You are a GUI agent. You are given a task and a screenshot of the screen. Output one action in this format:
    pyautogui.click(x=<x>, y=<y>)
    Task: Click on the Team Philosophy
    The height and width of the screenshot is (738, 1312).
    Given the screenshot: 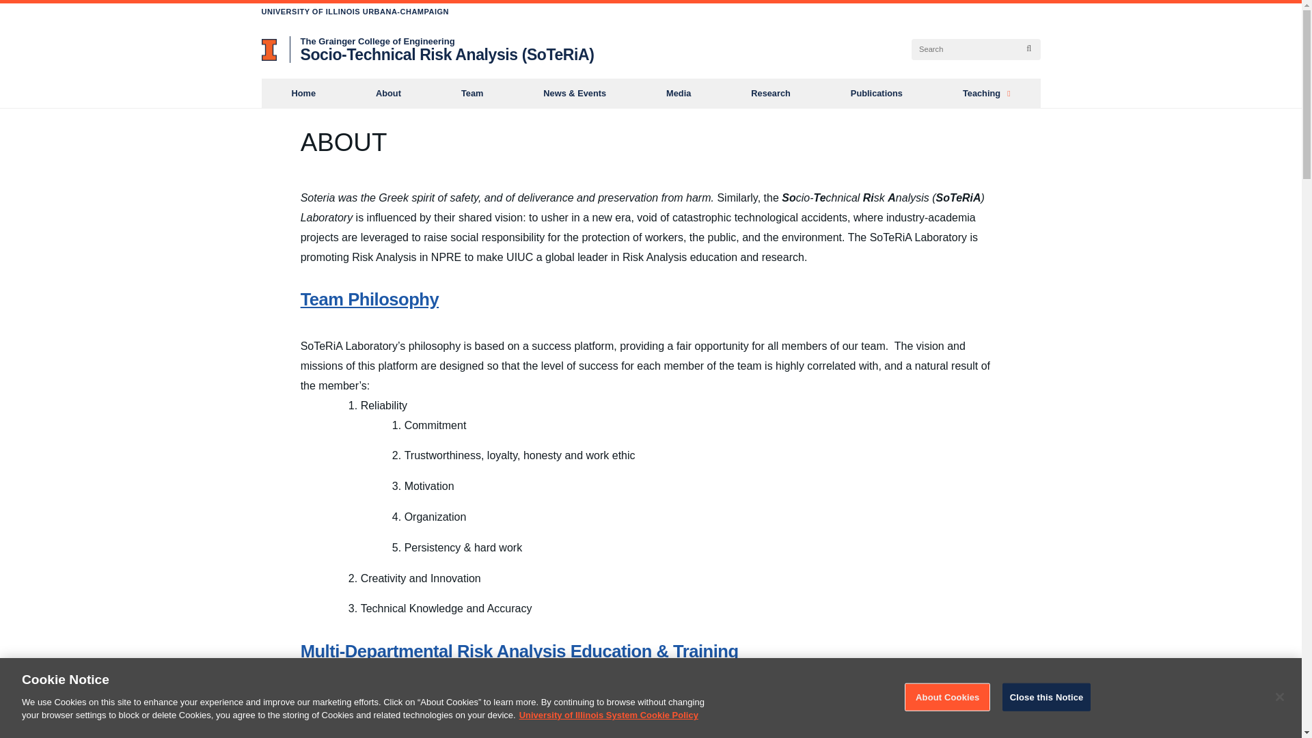 What is the action you would take?
    pyautogui.click(x=370, y=299)
    